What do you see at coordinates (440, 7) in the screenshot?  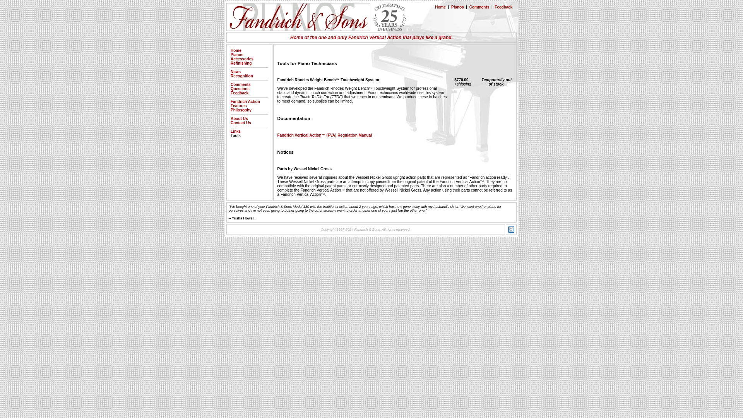 I see `Home` at bounding box center [440, 7].